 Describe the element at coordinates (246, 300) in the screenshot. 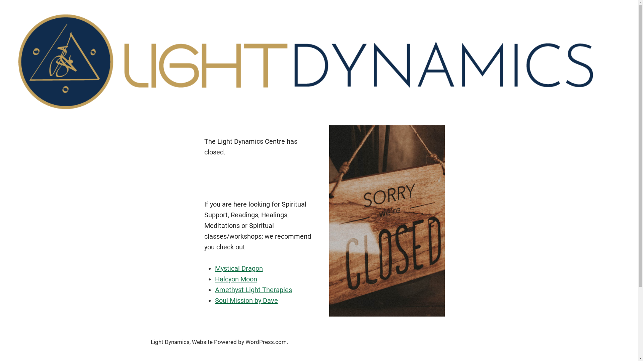

I see `Soul Mission by Dave` at that location.